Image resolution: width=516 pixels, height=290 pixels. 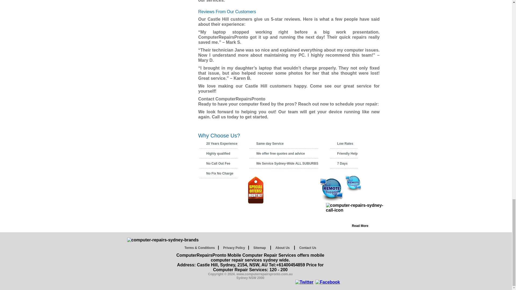 I want to click on Facebook, so click(x=328, y=282).